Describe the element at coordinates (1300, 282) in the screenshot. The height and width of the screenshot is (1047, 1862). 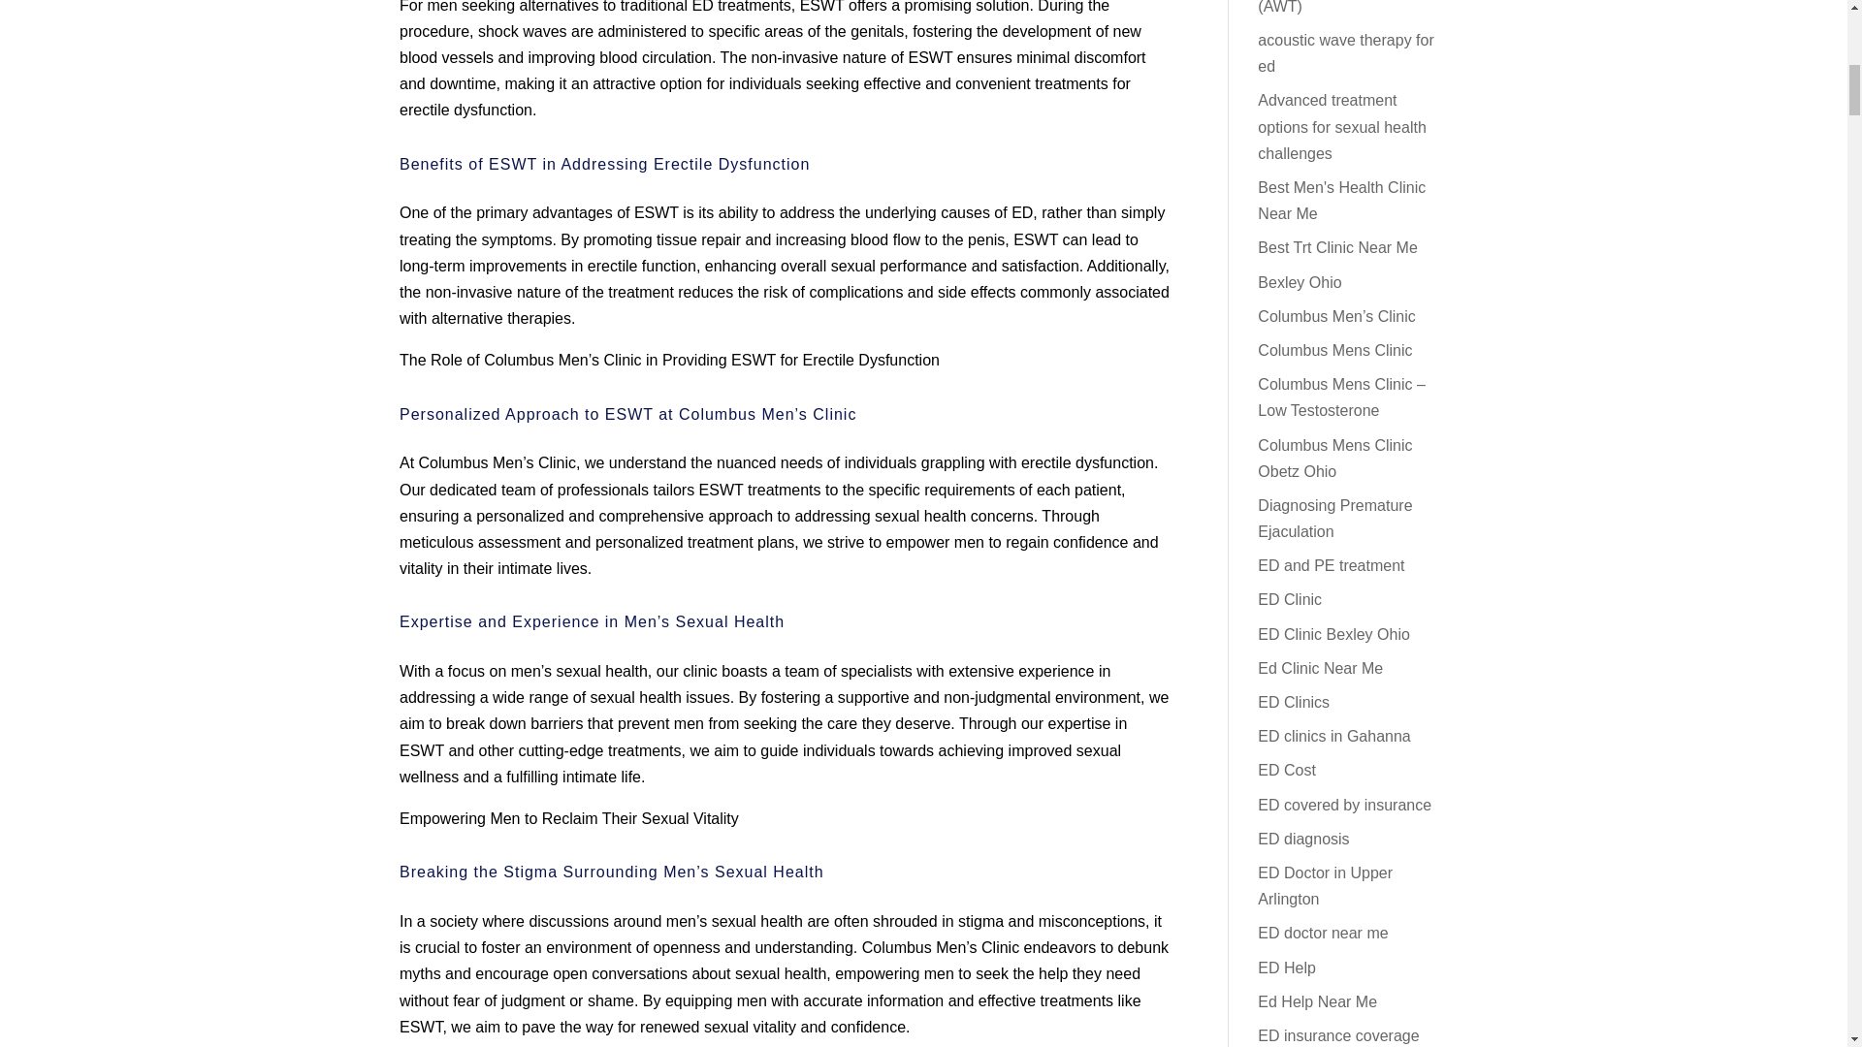
I see `Bexley Ohio` at that location.